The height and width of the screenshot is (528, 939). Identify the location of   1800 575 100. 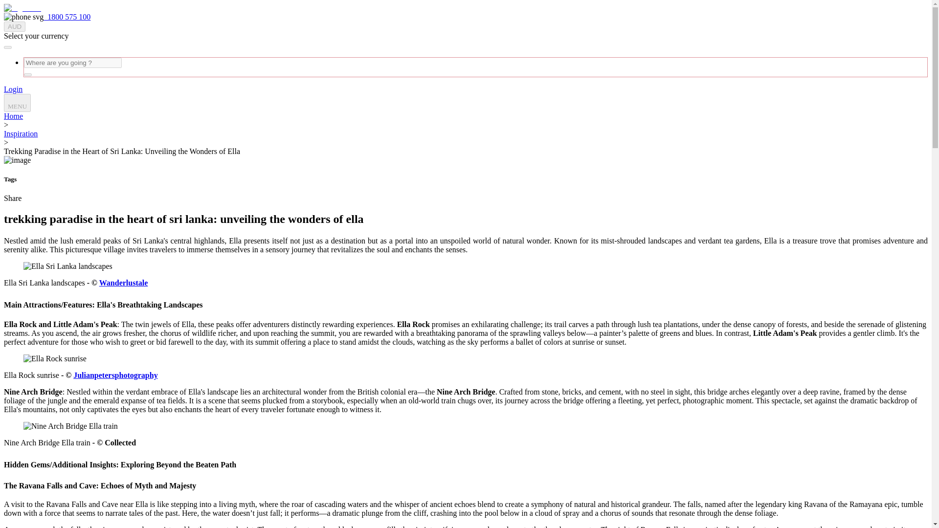
(67, 17).